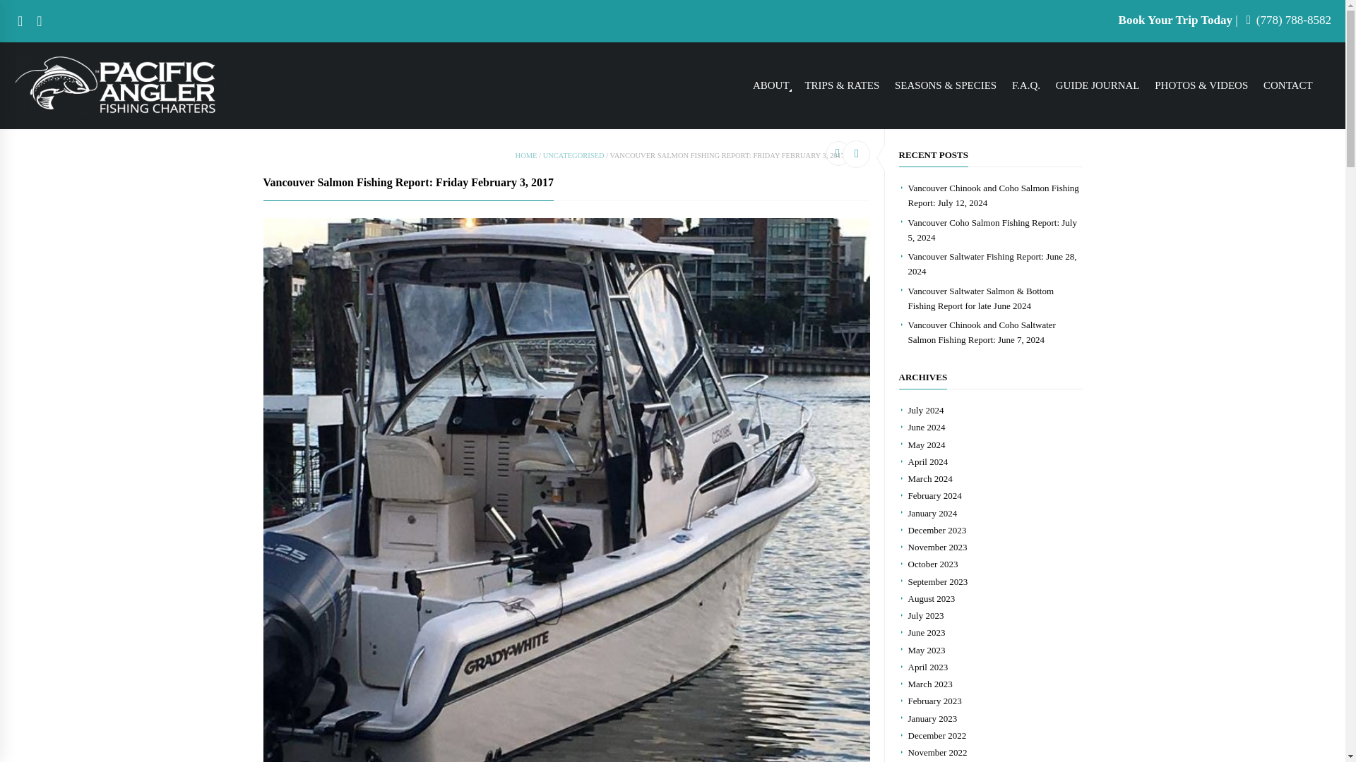  I want to click on June 2024, so click(927, 428).